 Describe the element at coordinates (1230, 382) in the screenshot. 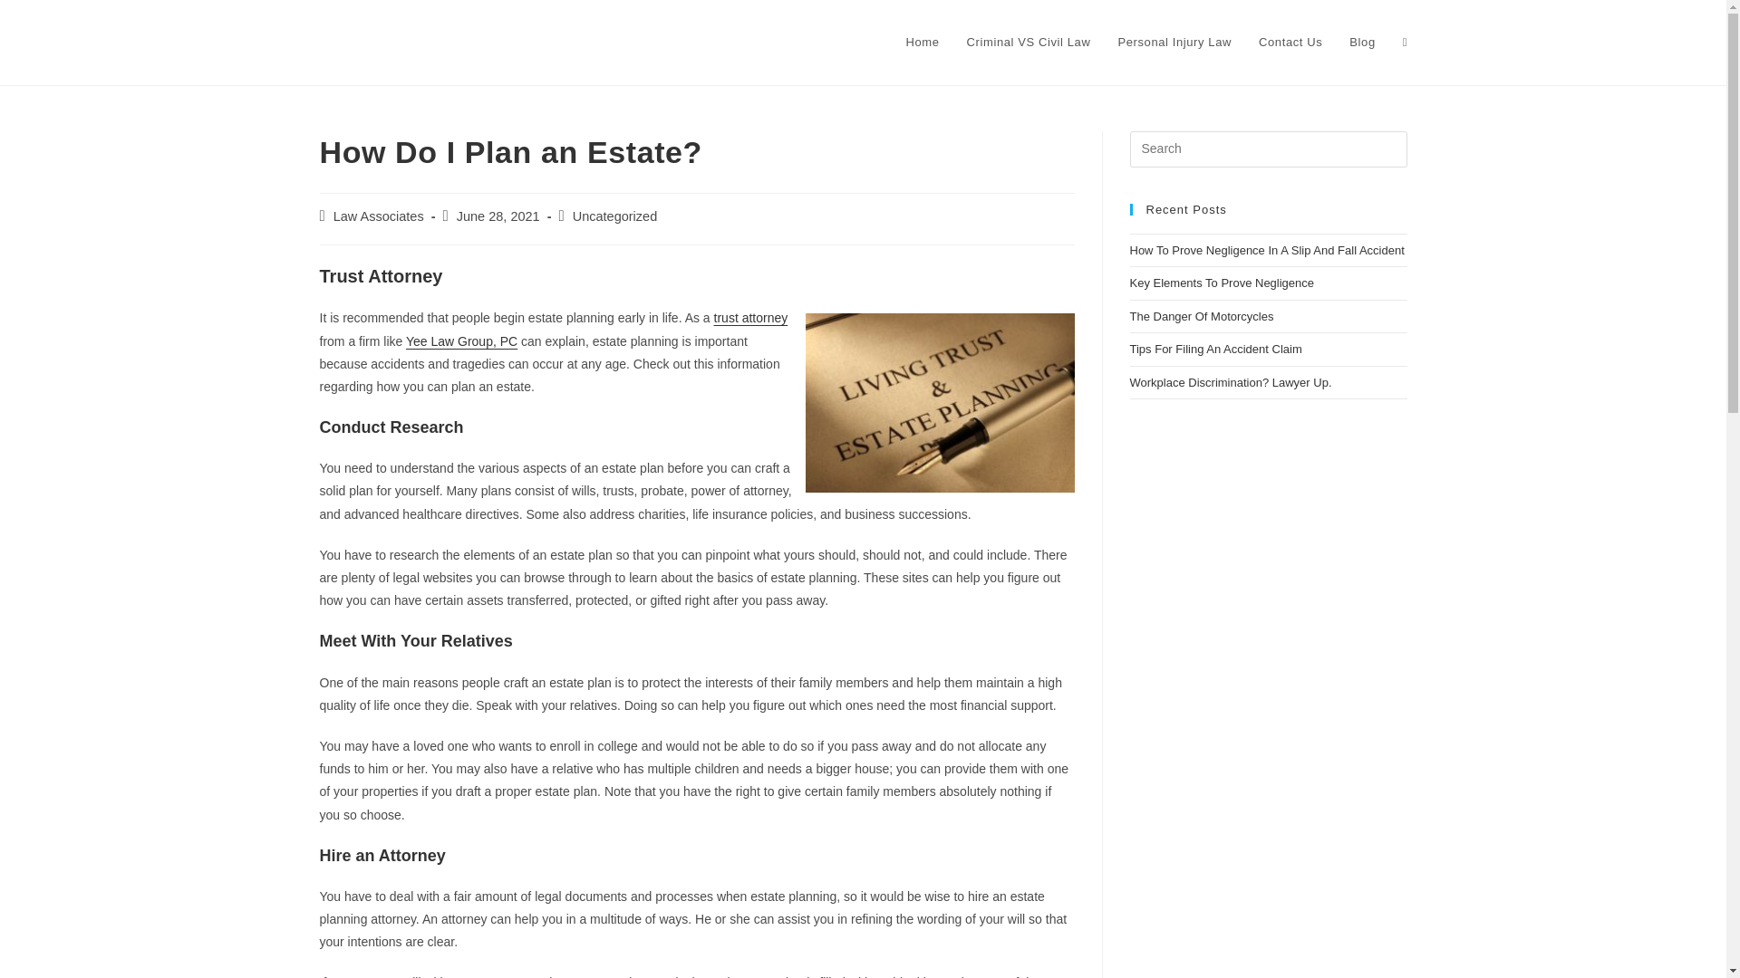

I see `Workplace Discrimination? Lawyer Up.` at that location.